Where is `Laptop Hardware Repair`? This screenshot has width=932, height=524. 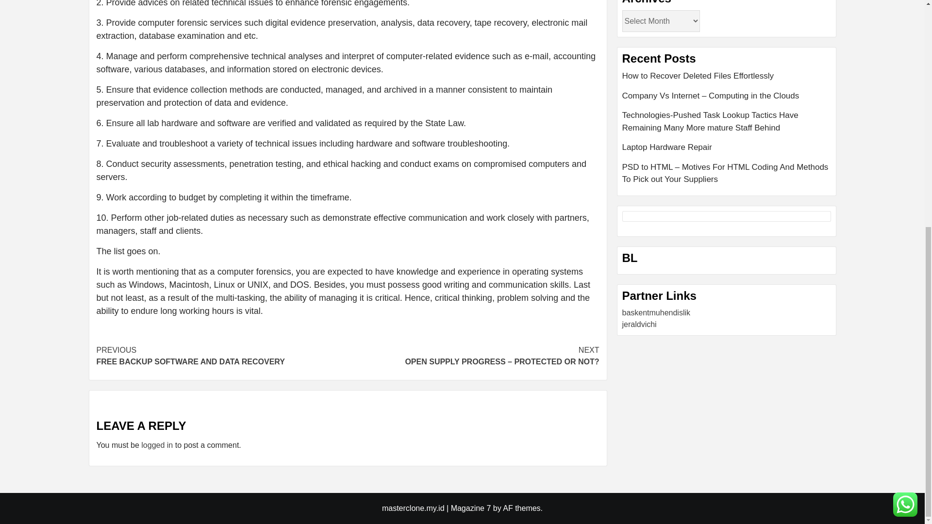
Laptop Hardware Repair is located at coordinates (727, 150).